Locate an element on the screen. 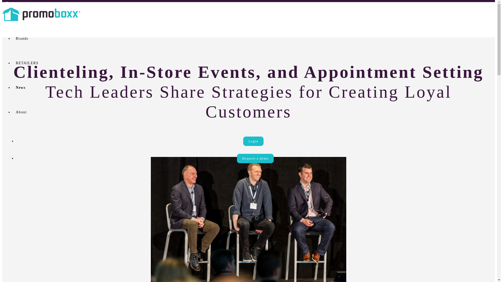 The image size is (501, 282). Login is located at coordinates (253, 141).